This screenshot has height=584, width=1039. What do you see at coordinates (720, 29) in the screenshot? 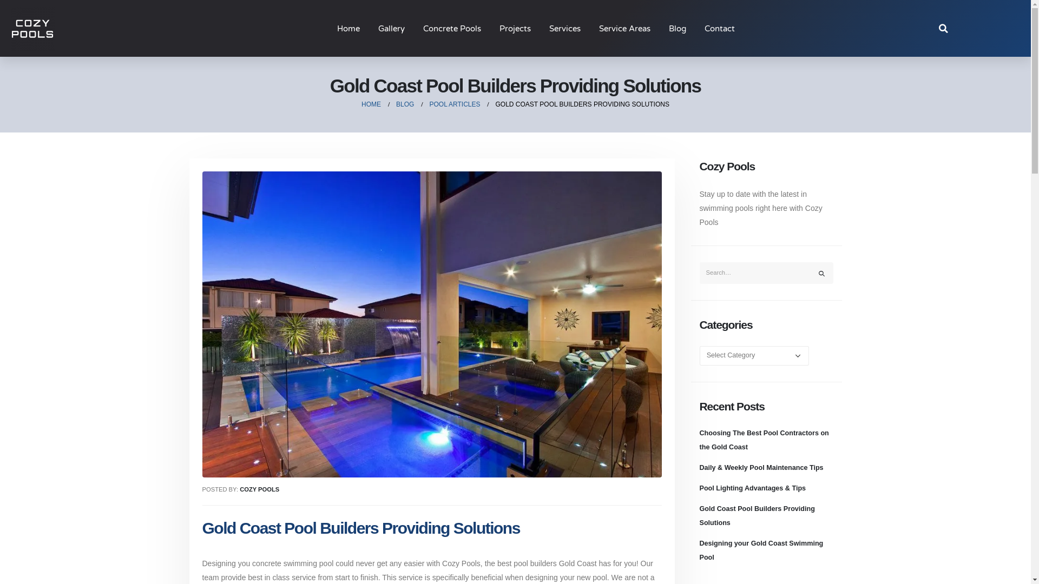
I see `Contact` at bounding box center [720, 29].